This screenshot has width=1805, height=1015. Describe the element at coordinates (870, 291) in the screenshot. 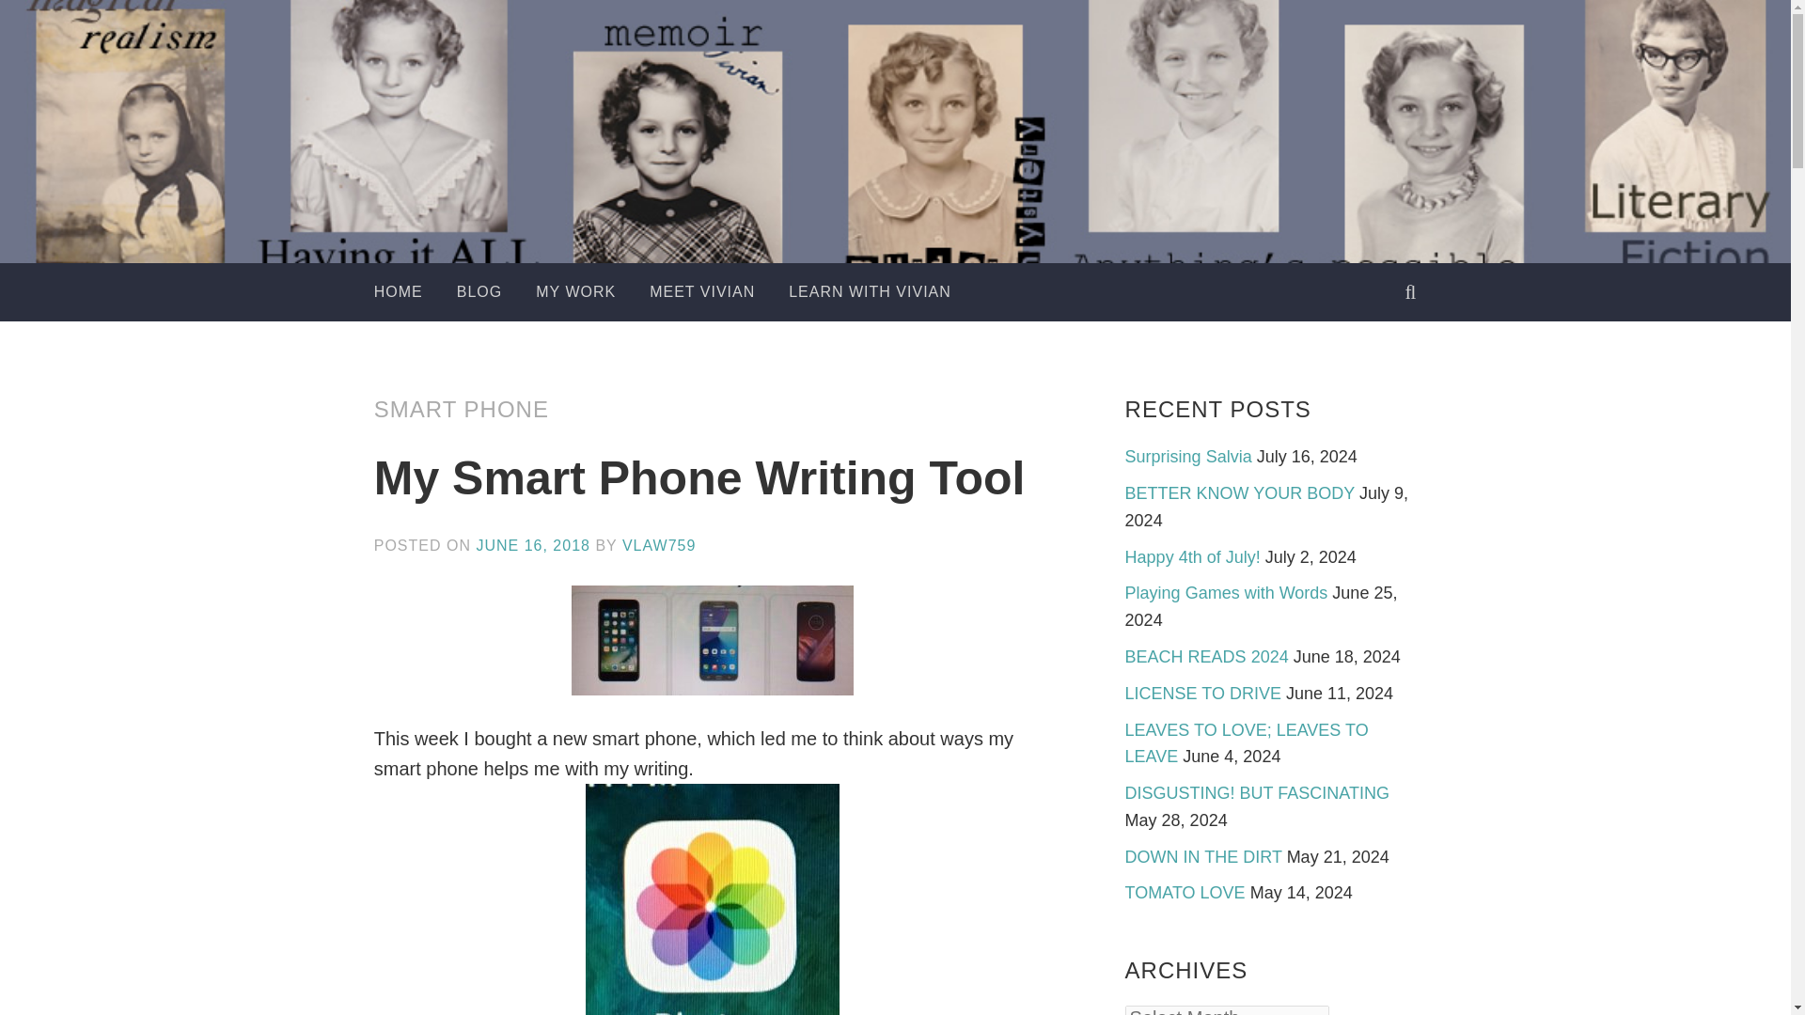

I see `LEARN WITH VIVIAN` at that location.